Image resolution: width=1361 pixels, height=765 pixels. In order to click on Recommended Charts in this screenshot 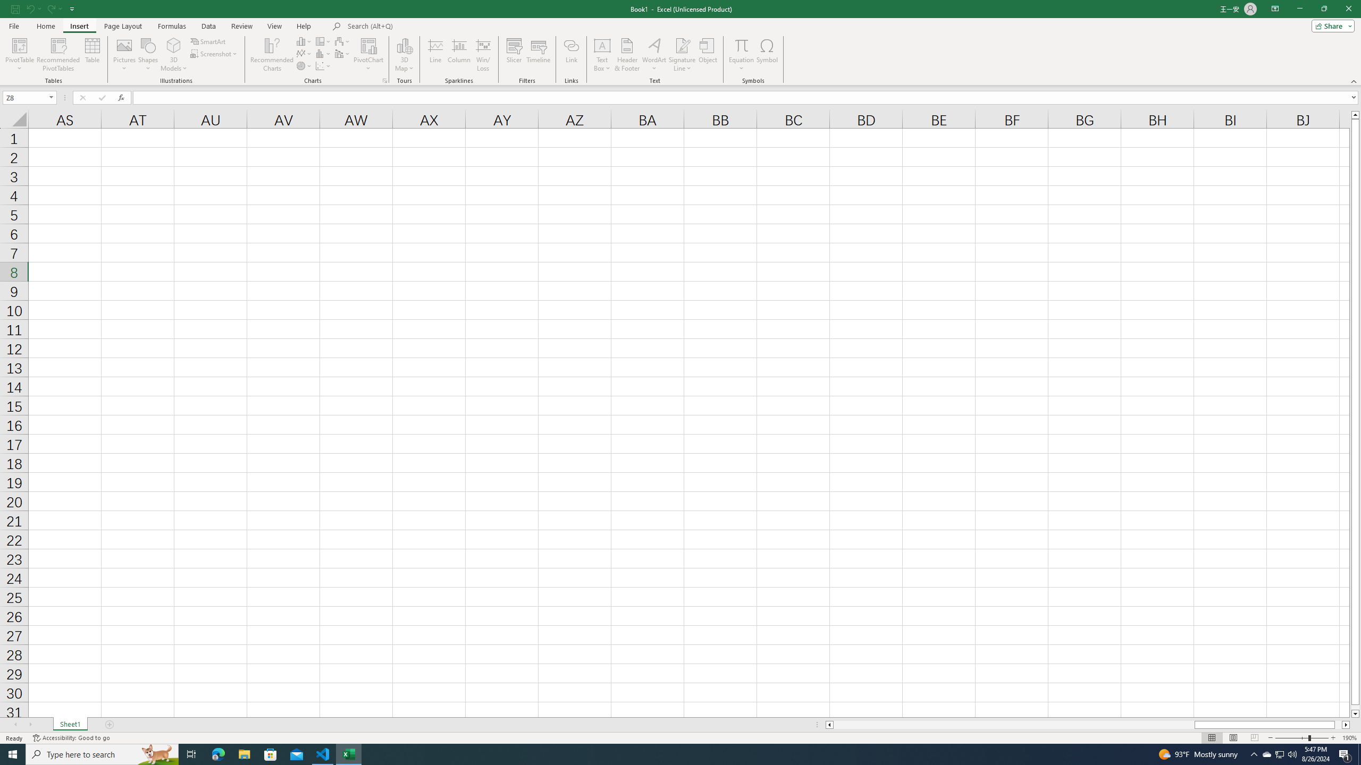, I will do `click(385, 81)`.